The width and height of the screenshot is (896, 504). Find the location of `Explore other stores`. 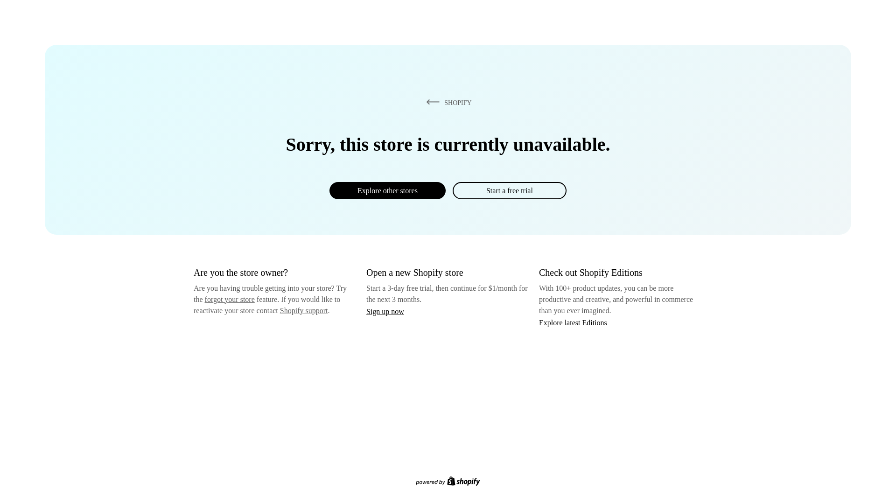

Explore other stores is located at coordinates (387, 190).